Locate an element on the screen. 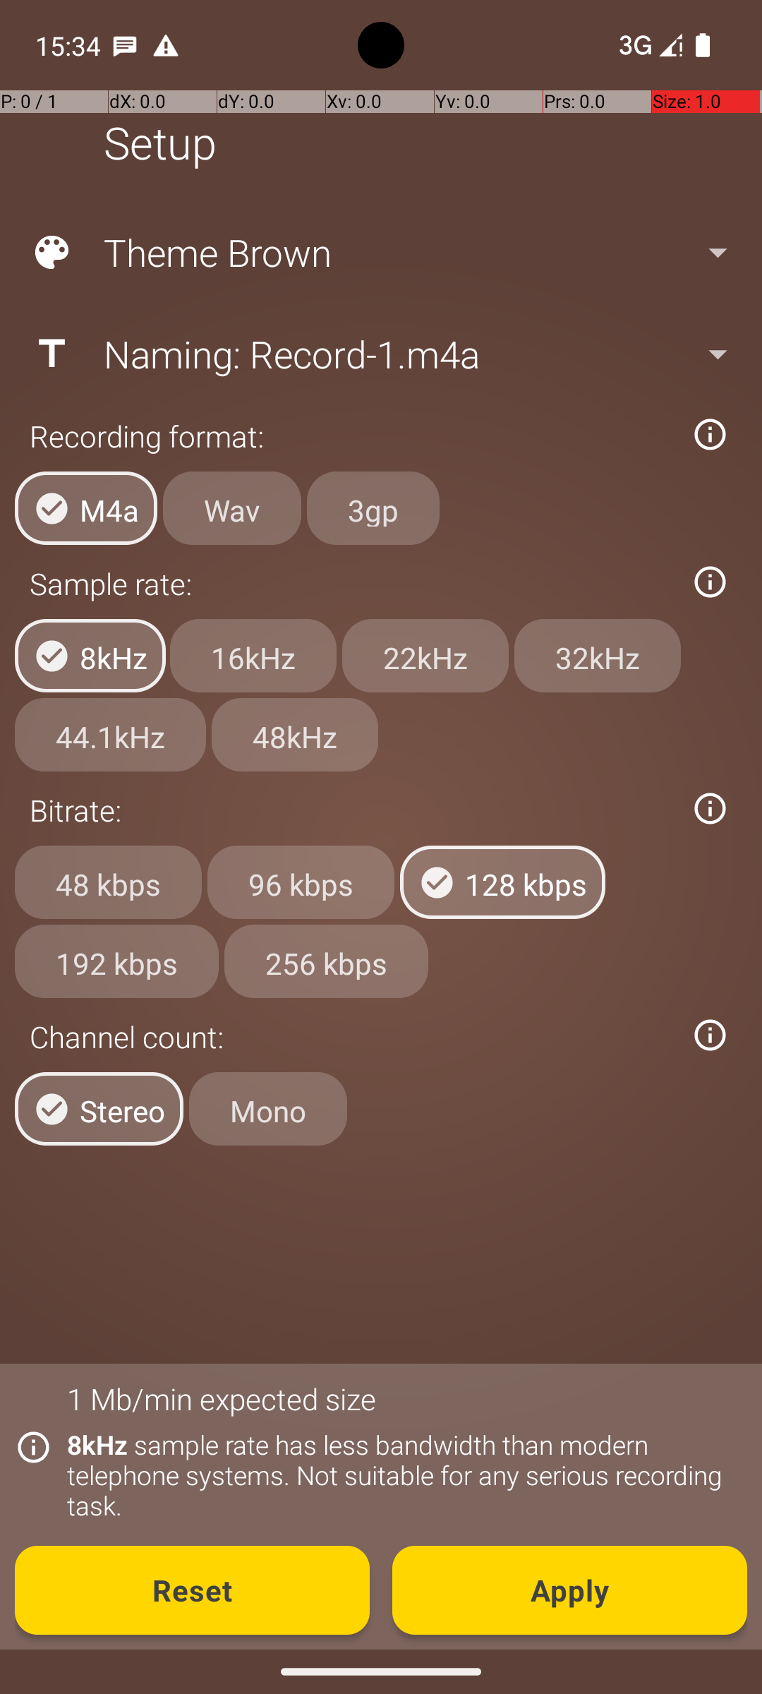 This screenshot has height=1694, width=762. Setup is located at coordinates (160, 143).